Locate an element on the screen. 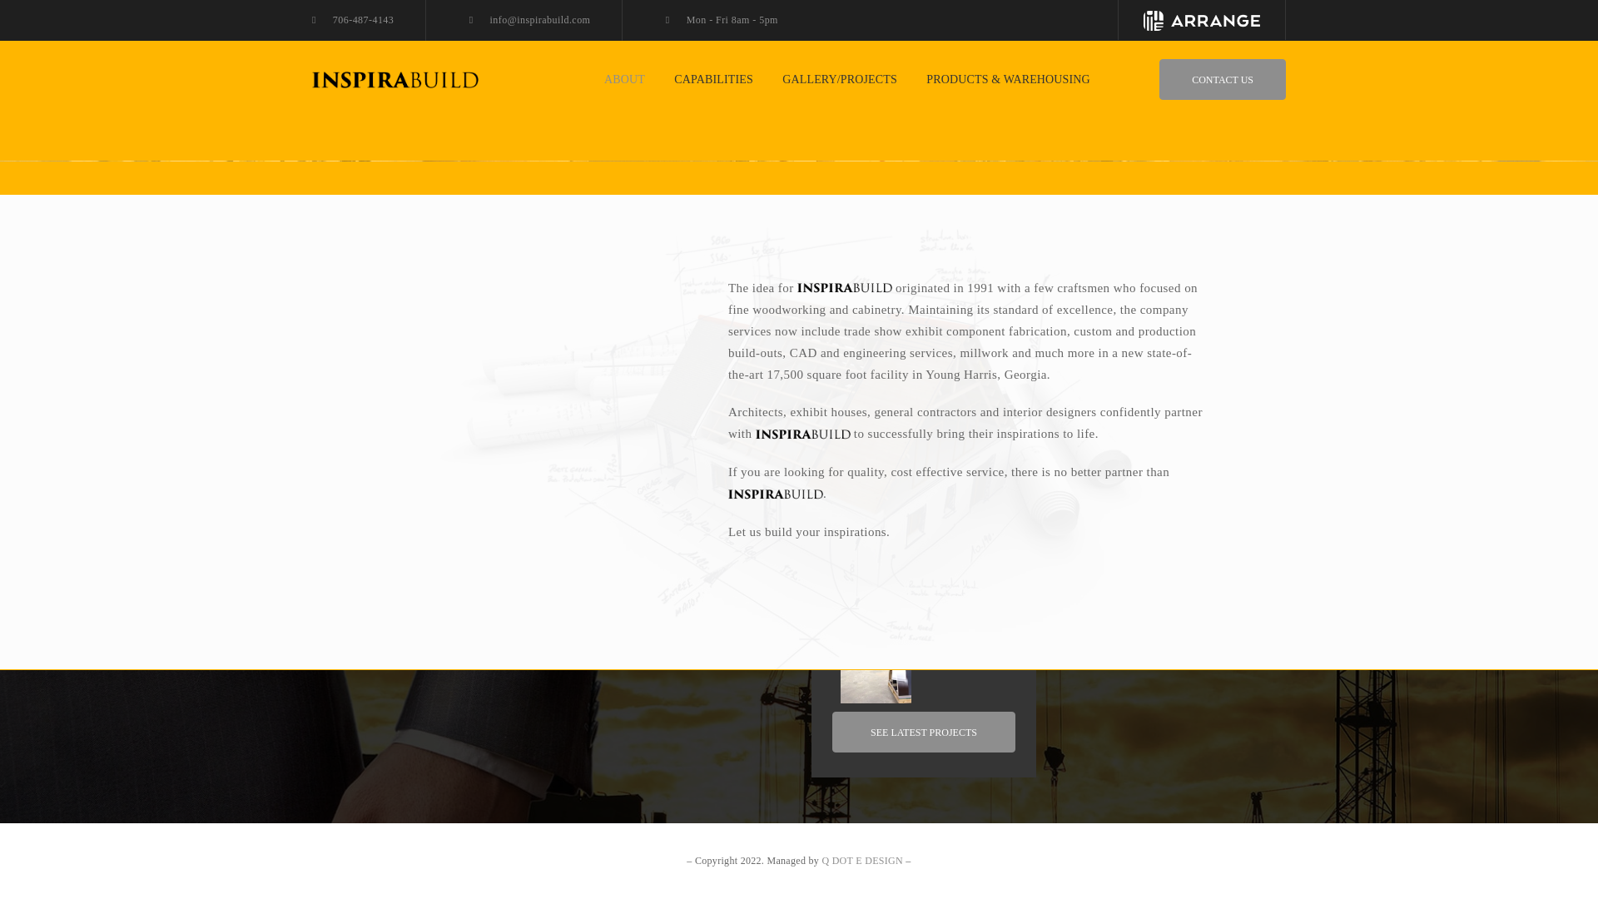 The width and height of the screenshot is (1598, 899). Inspirabuild-We Build Your Inspirations is located at coordinates (395, 78).